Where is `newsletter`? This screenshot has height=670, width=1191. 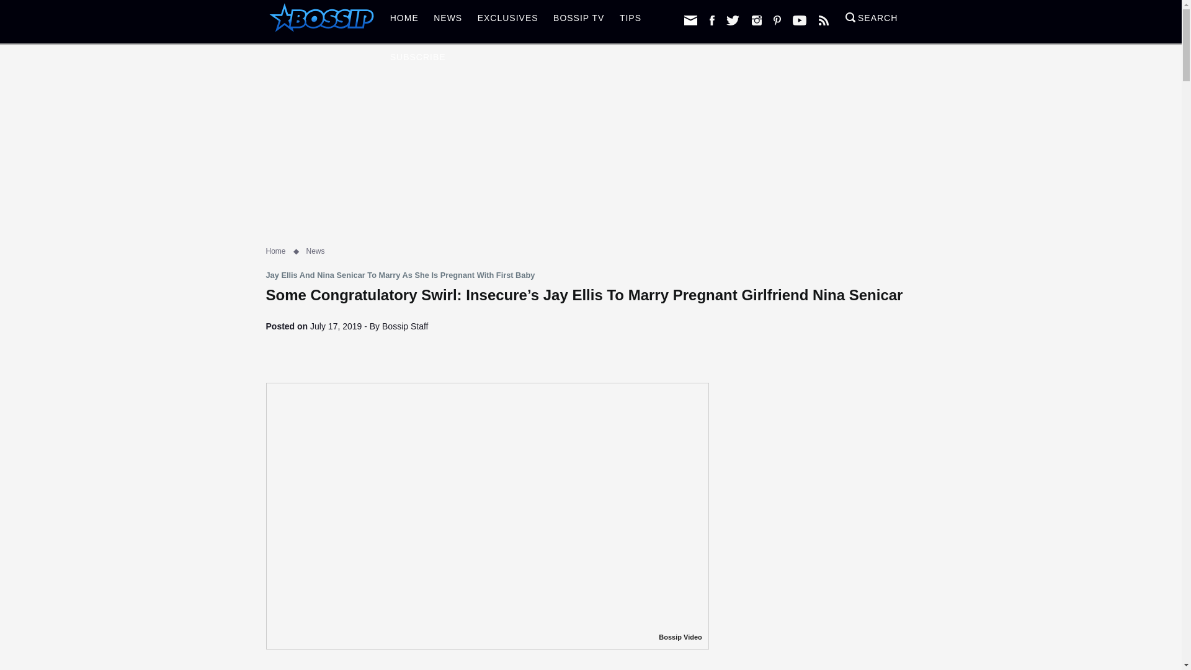
newsletter is located at coordinates (690, 20).